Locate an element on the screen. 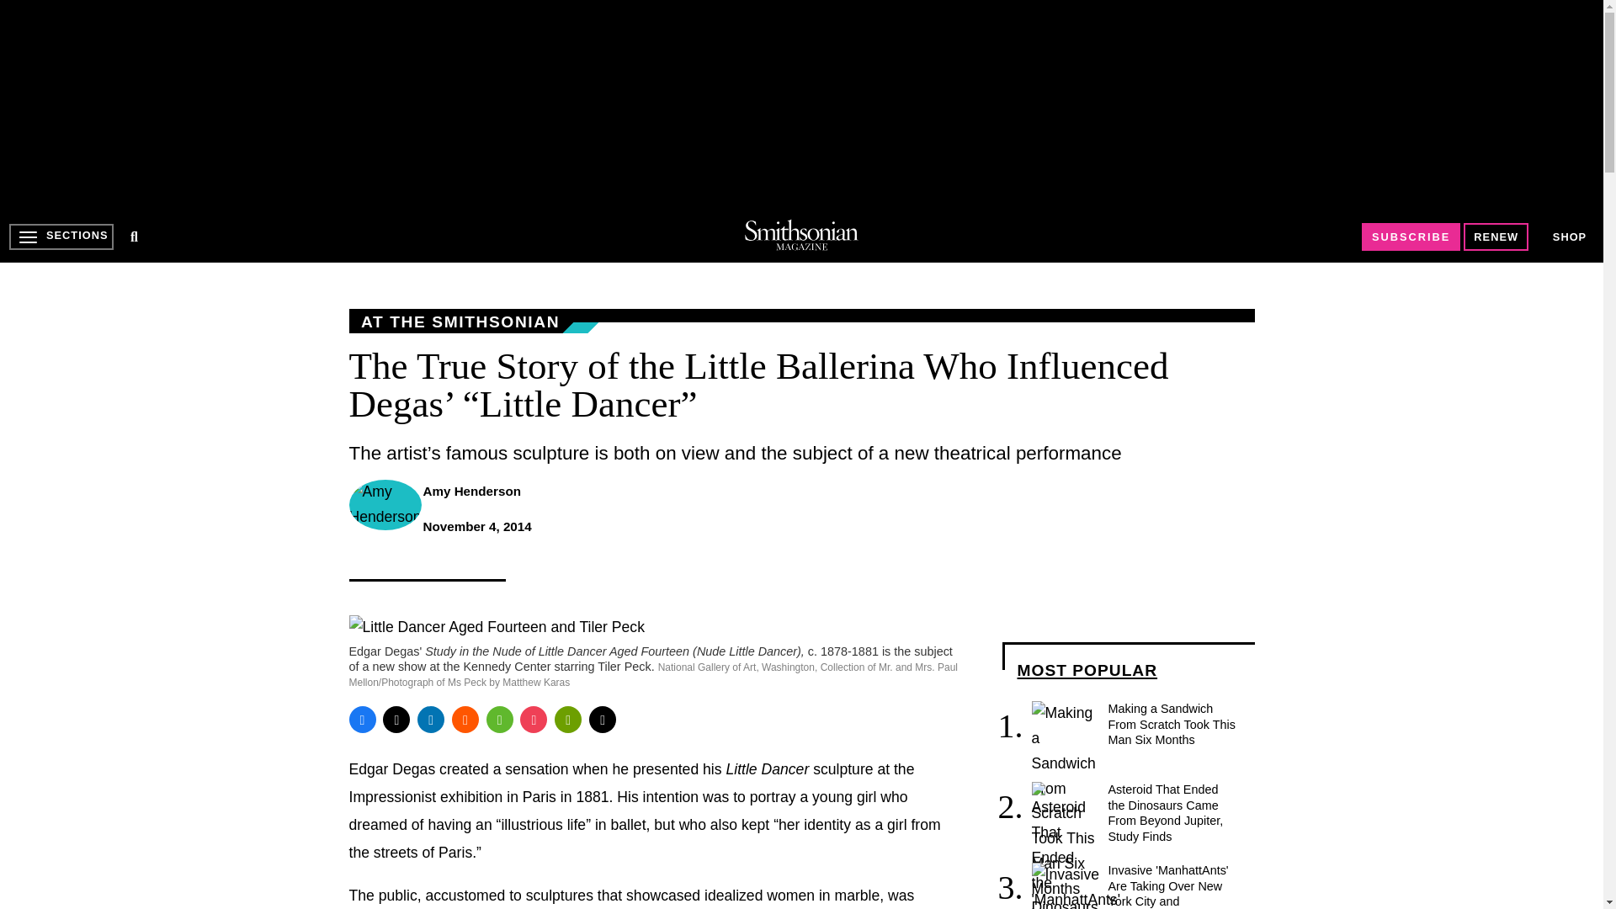 The height and width of the screenshot is (909, 1616). SUBSCRIBE is located at coordinates (1411, 237).